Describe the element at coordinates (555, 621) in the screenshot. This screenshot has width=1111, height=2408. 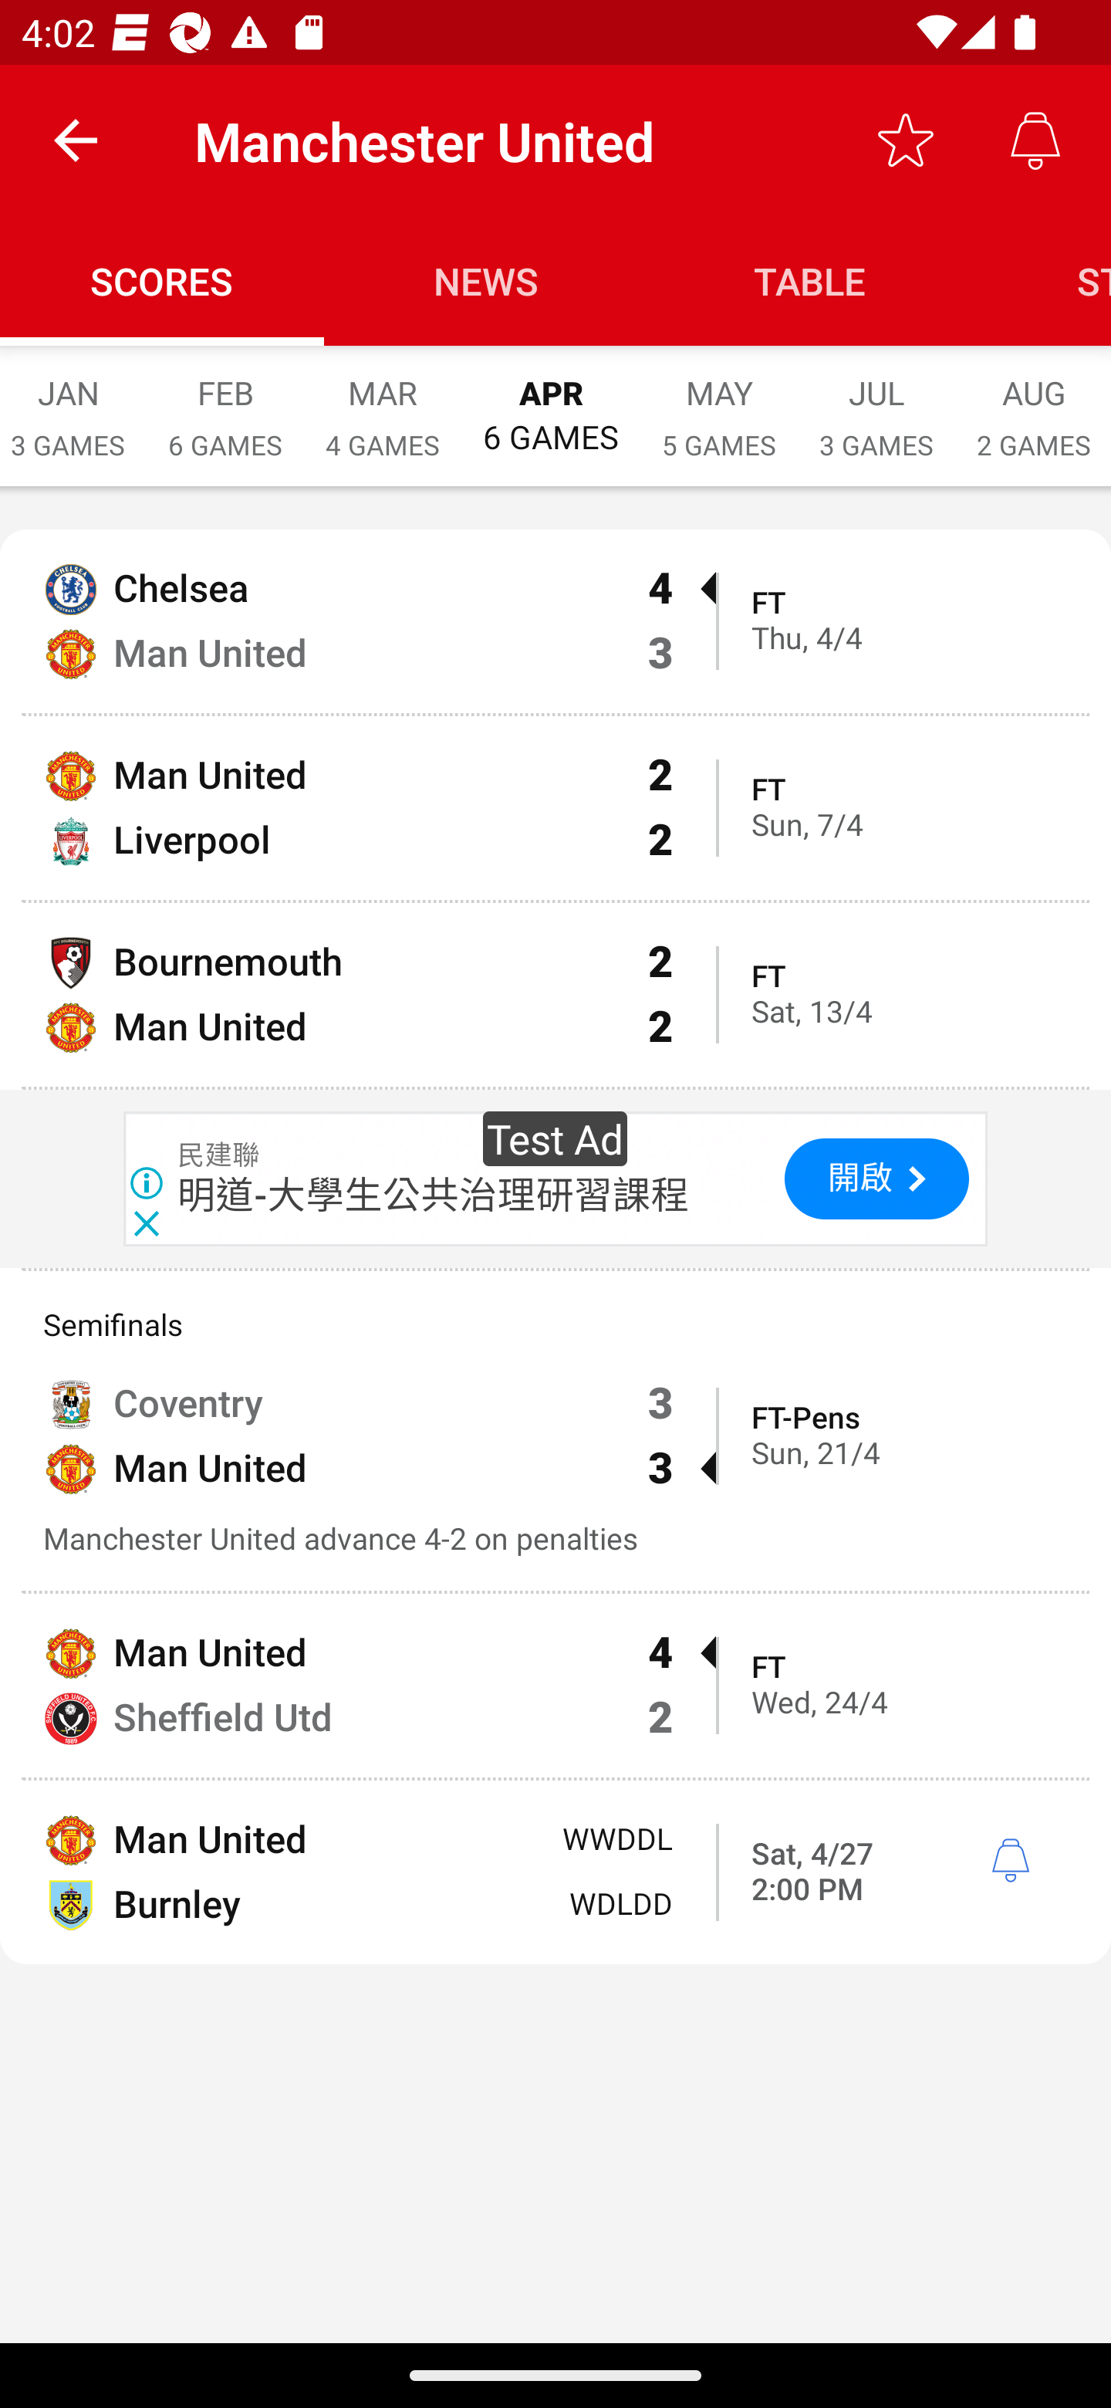
I see `Chelsea 4  Man United 3 FT Thu, 4/4` at that location.